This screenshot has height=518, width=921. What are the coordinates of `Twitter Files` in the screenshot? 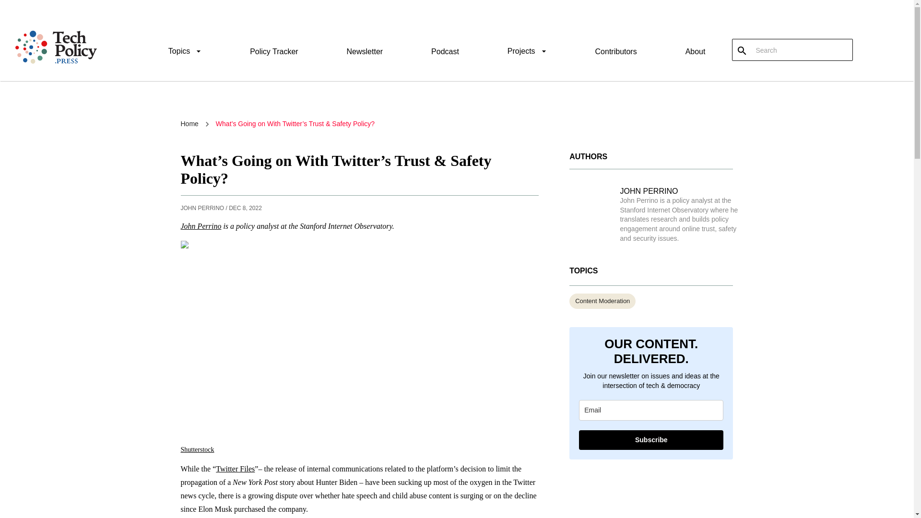 It's located at (235, 469).